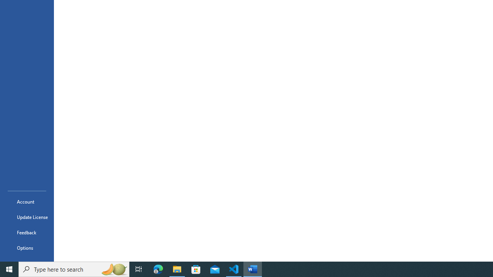  What do you see at coordinates (27, 217) in the screenshot?
I see `Update License` at bounding box center [27, 217].